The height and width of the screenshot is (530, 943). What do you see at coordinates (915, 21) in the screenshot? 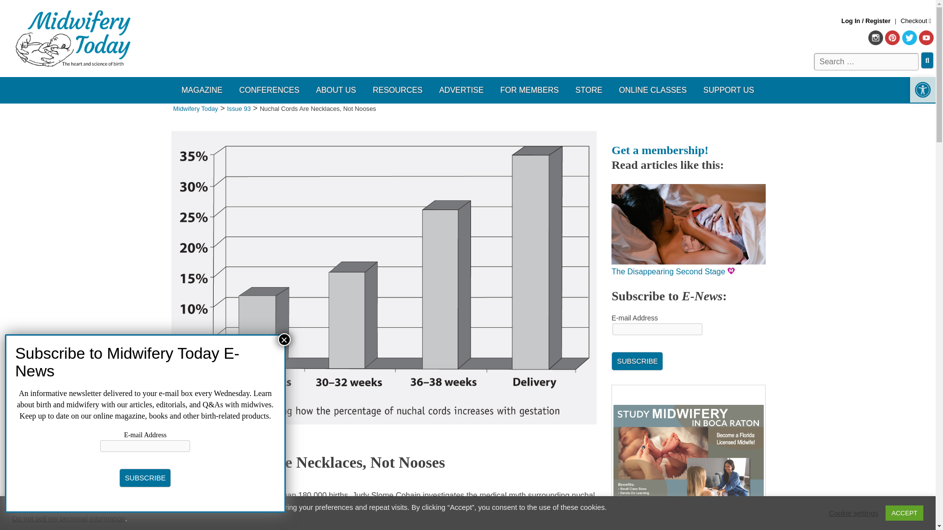
I see `View your shopping cart` at bounding box center [915, 21].